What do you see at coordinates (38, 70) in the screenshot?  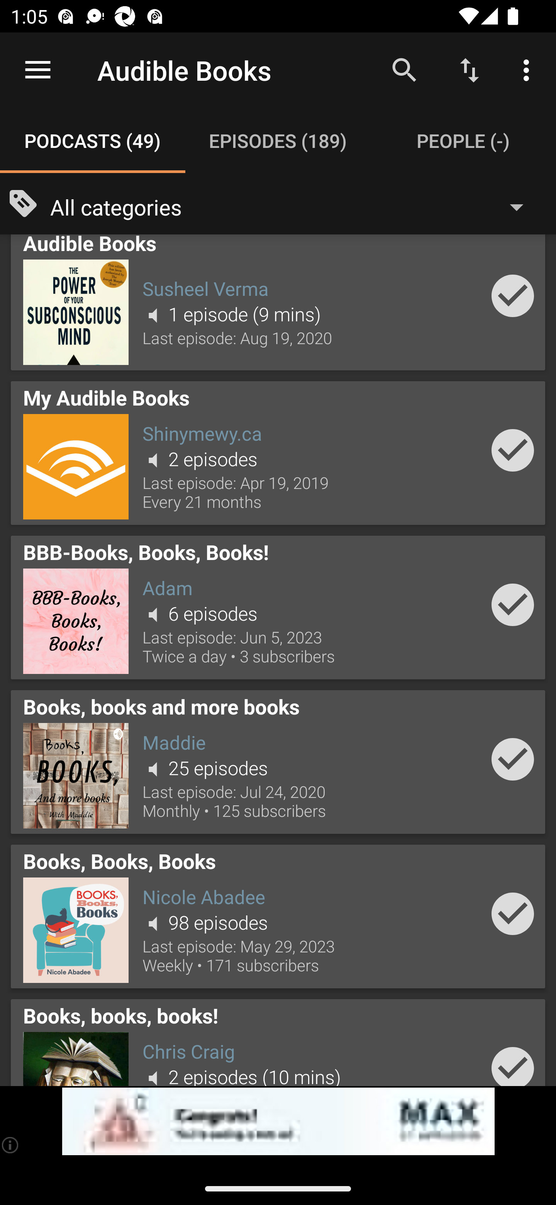 I see `Open navigation sidebar` at bounding box center [38, 70].